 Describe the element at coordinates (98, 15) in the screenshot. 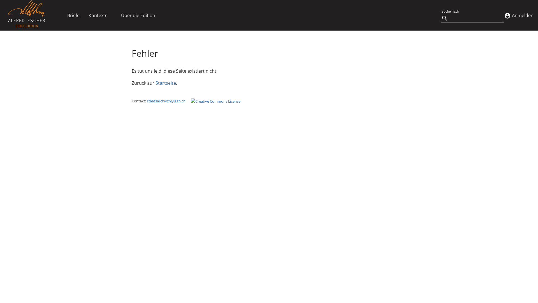

I see `Kontexte` at that location.